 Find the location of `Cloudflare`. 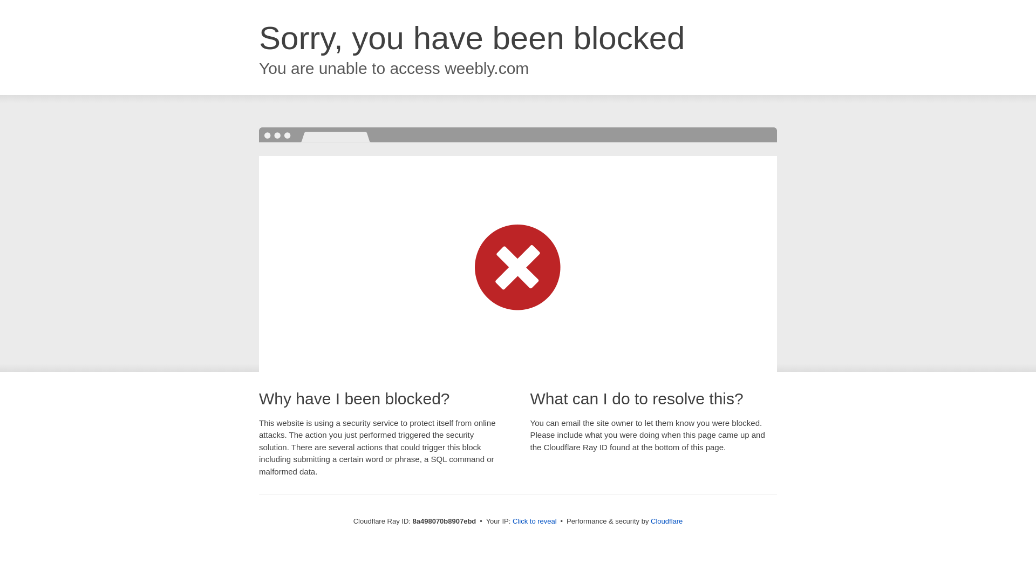

Cloudflare is located at coordinates (666, 521).